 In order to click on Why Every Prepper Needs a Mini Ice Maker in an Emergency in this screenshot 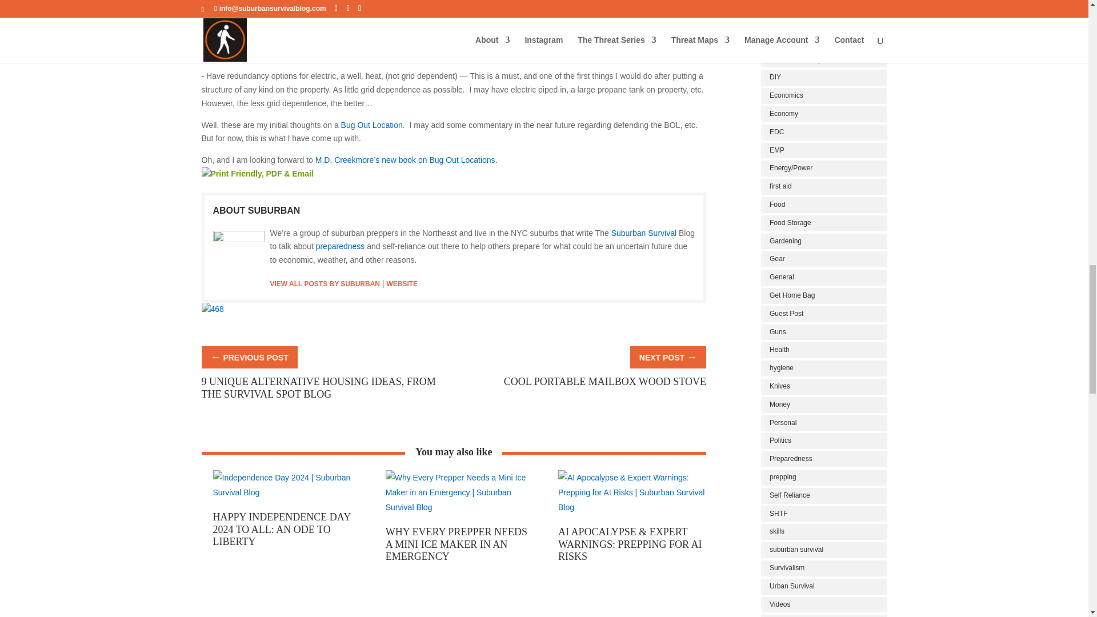, I will do `click(459, 518)`.